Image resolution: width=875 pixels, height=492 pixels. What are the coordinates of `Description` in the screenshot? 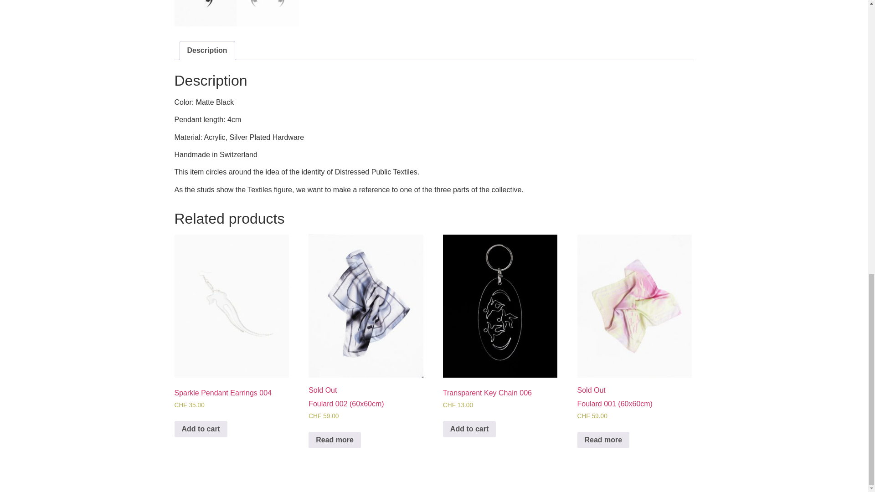 It's located at (207, 50).